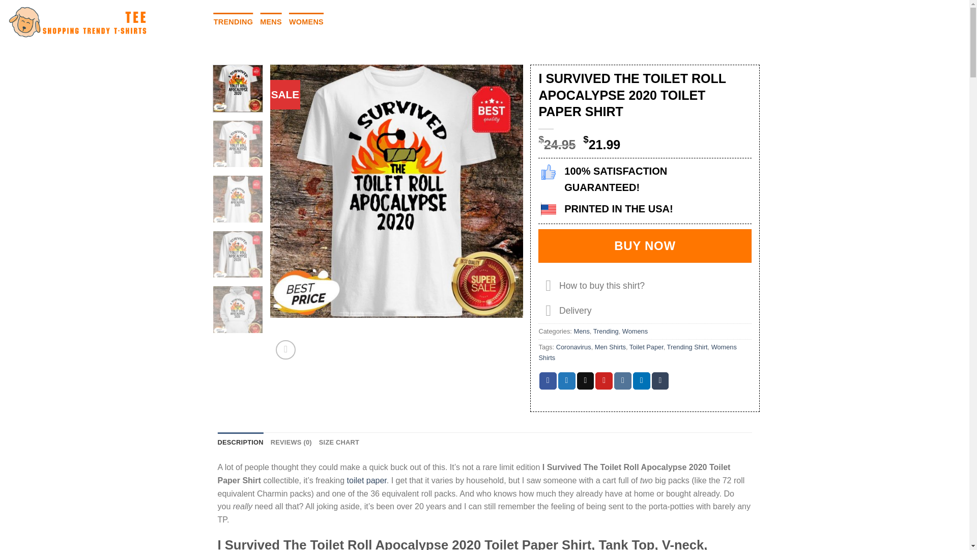  I want to click on TRENDING, so click(233, 21).